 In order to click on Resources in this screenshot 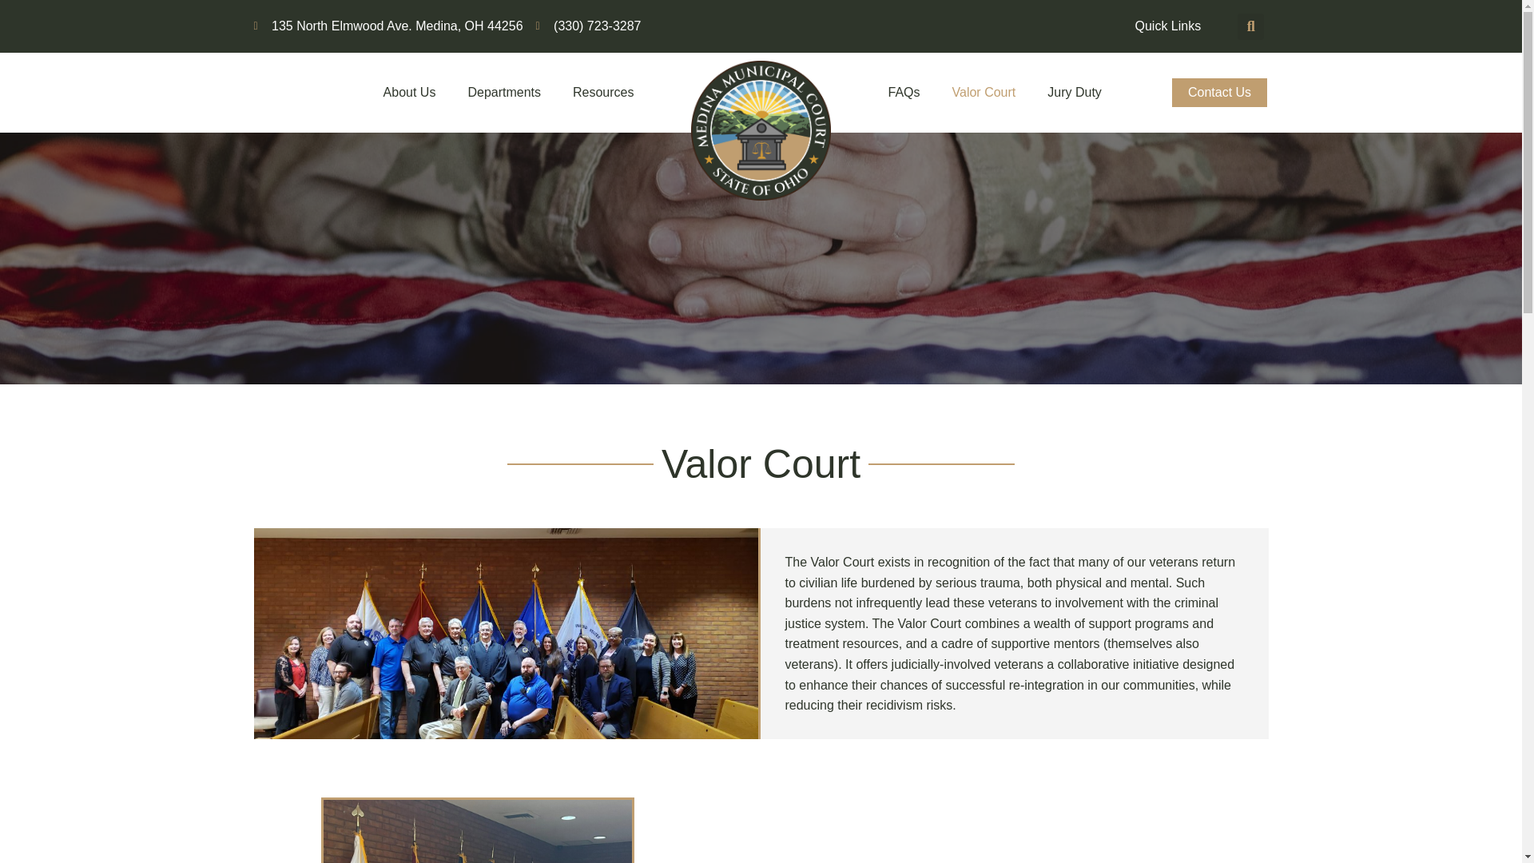, I will do `click(602, 93)`.